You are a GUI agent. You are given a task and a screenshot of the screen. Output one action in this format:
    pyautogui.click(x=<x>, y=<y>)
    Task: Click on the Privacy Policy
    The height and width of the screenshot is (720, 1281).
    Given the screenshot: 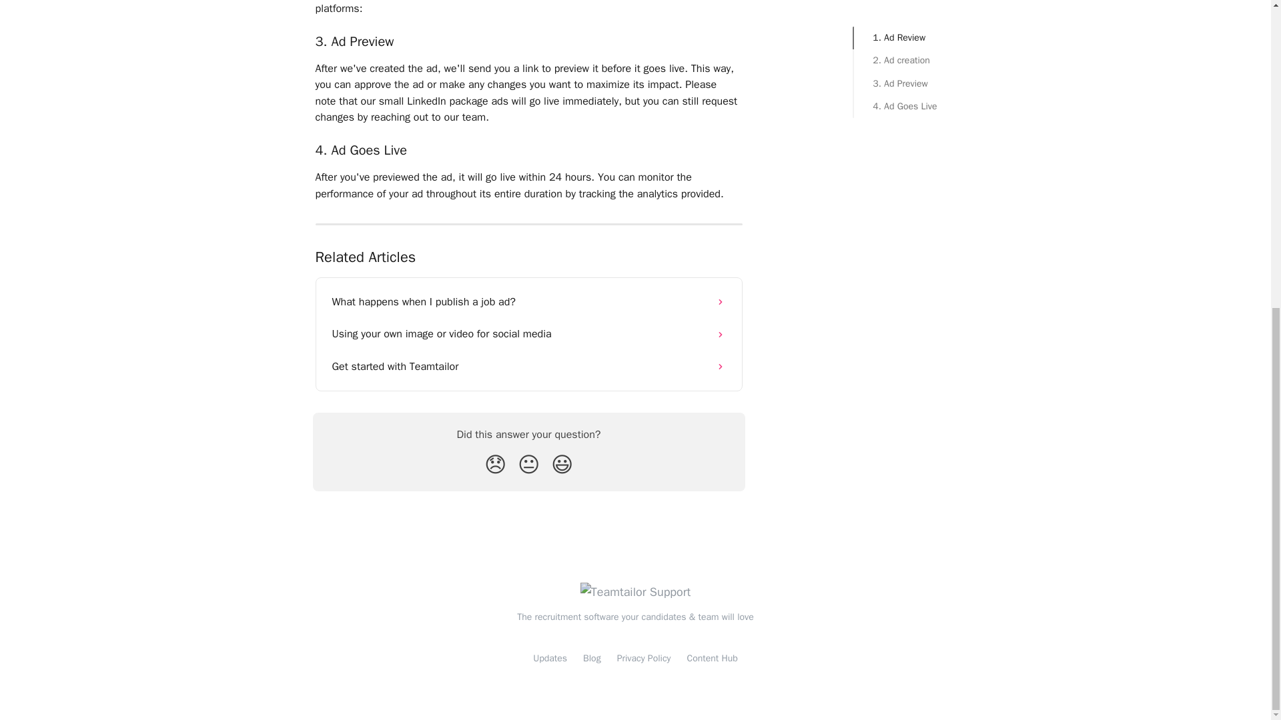 What is the action you would take?
    pyautogui.click(x=645, y=657)
    